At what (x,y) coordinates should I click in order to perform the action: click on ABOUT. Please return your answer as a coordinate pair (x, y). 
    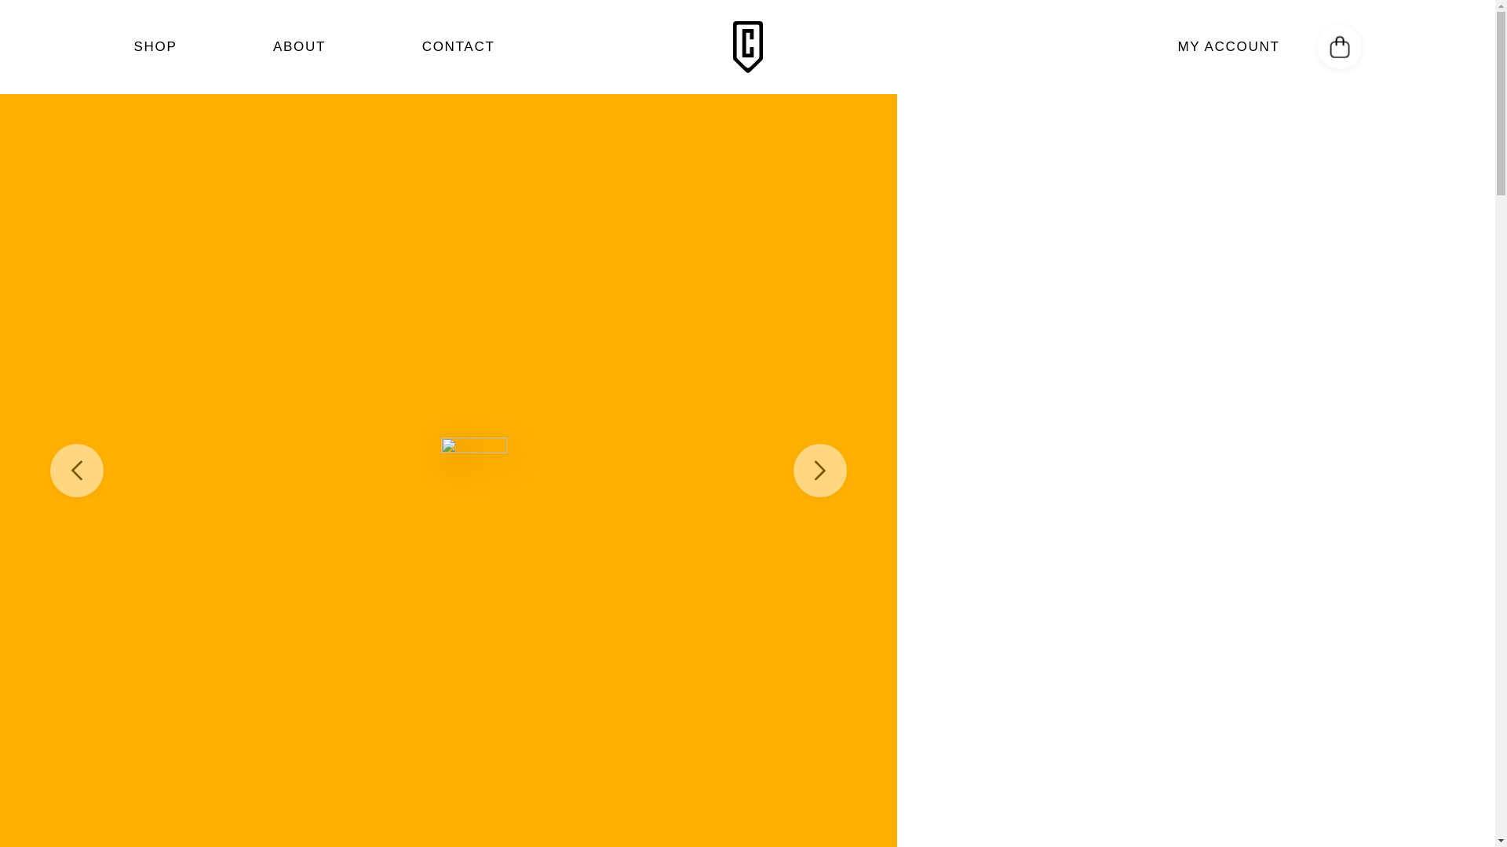
    Looking at the image, I should click on (298, 46).